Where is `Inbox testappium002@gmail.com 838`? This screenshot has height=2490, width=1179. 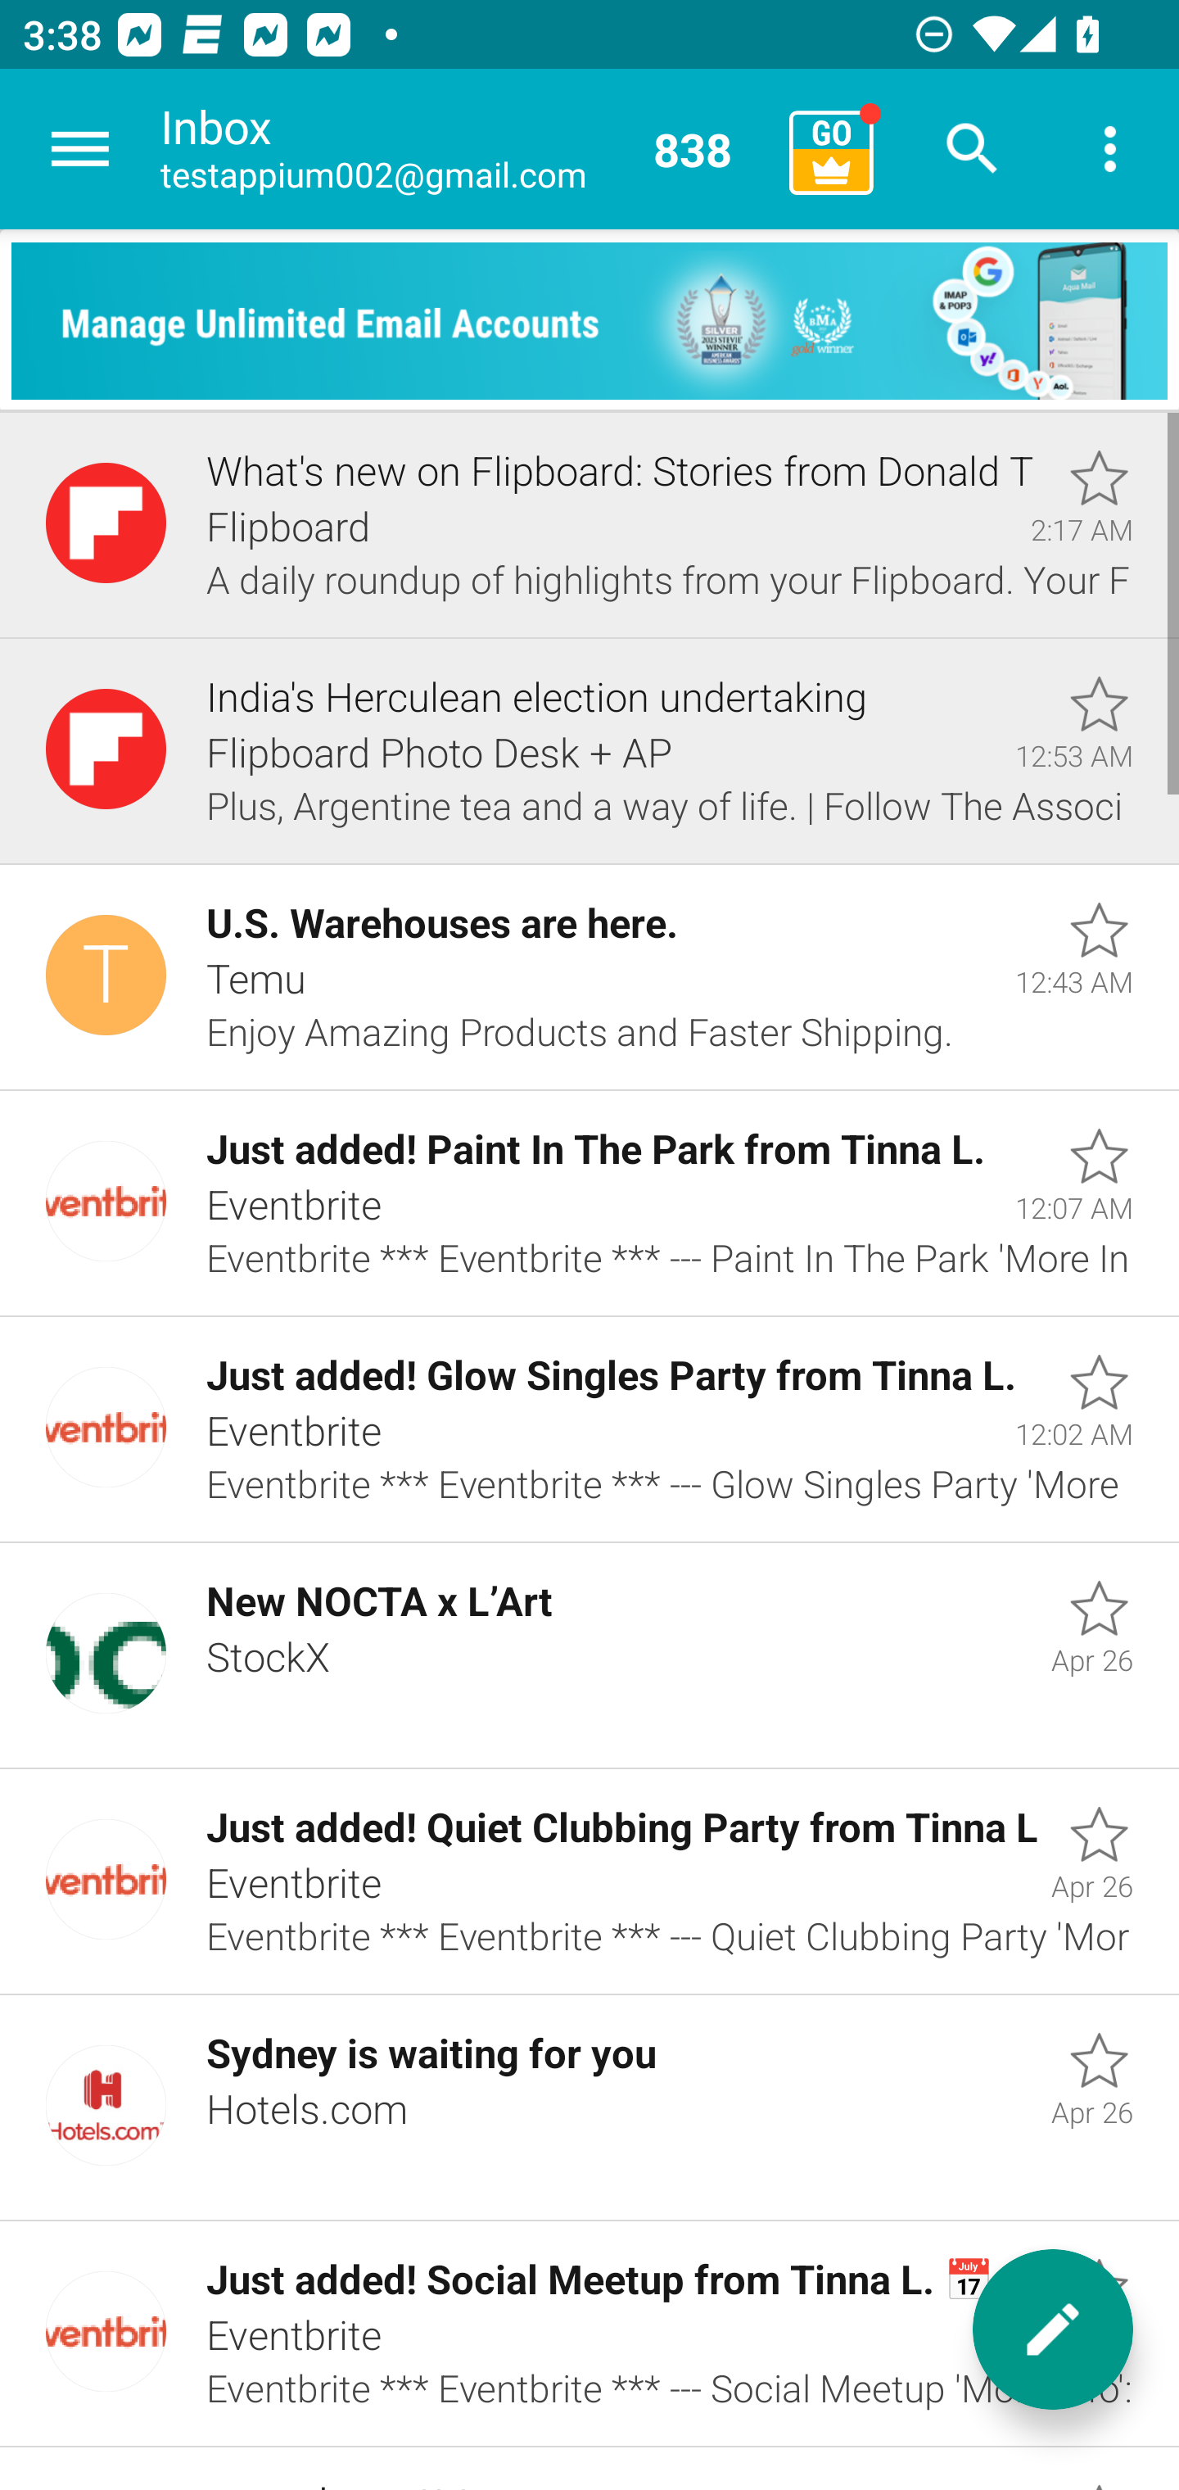
Inbox testappium002@gmail.com 838 is located at coordinates (463, 149).